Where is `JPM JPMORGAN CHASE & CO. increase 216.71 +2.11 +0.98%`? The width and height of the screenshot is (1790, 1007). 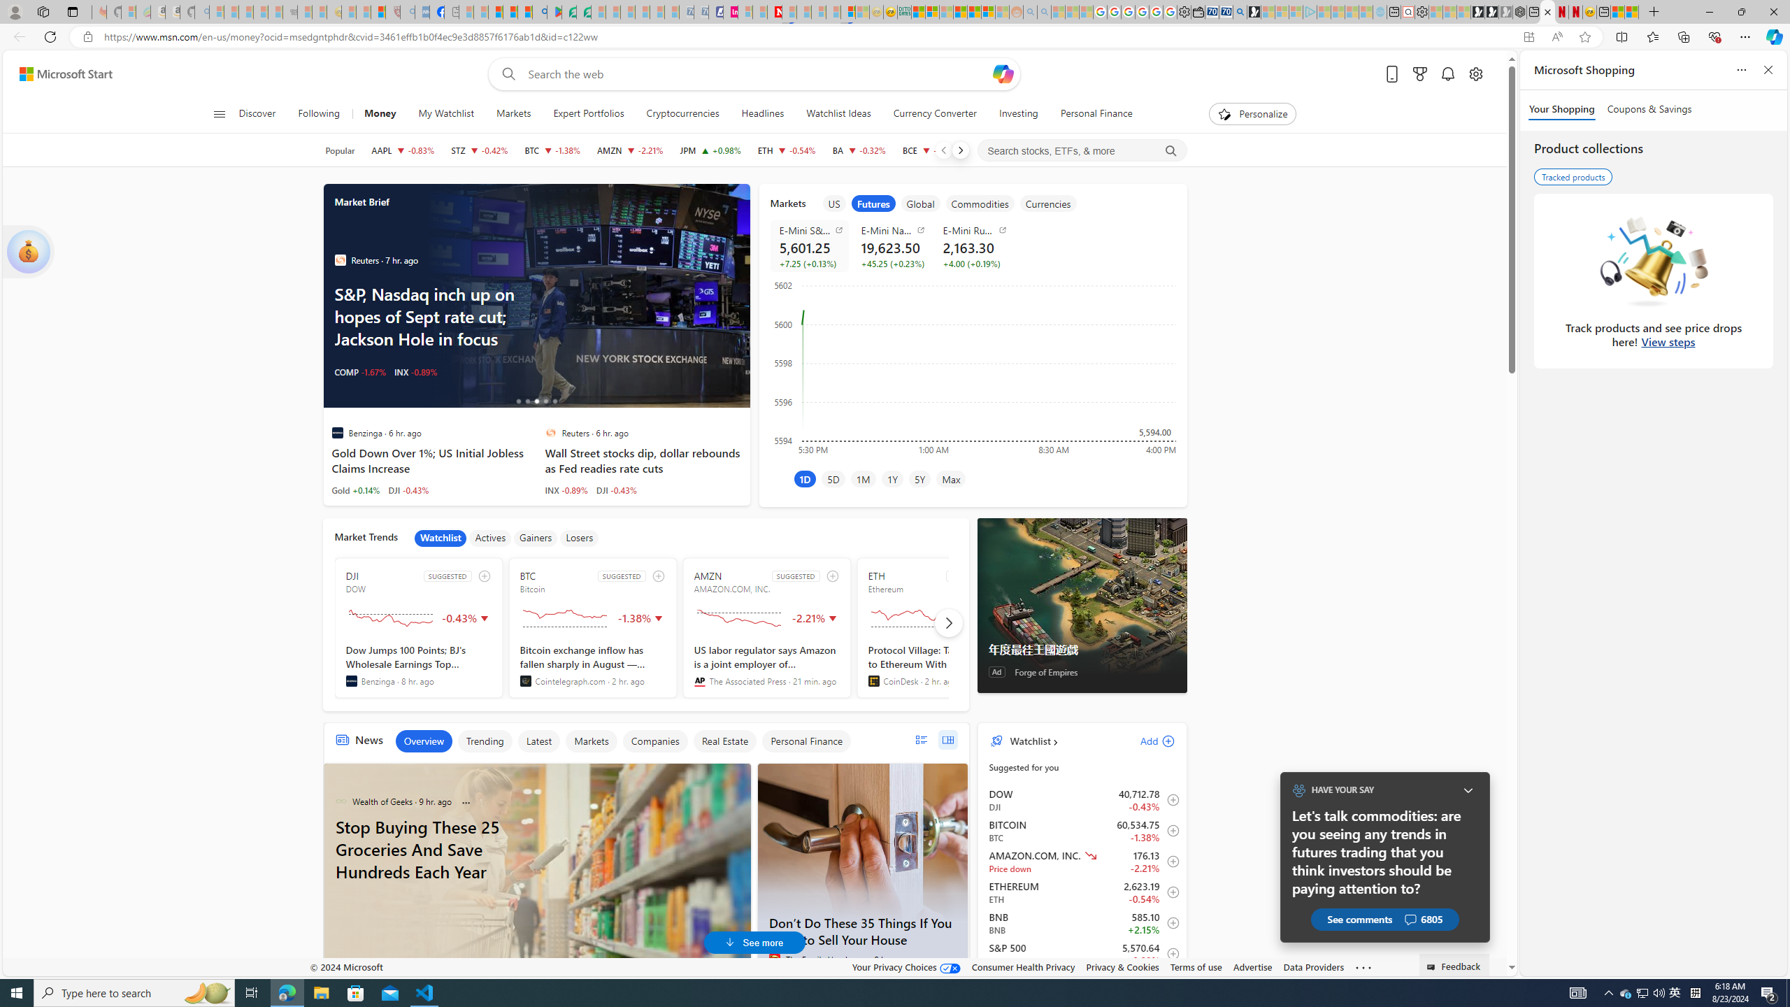
JPM JPMORGAN CHASE & CO. increase 216.71 +2.11 +0.98% is located at coordinates (710, 150).